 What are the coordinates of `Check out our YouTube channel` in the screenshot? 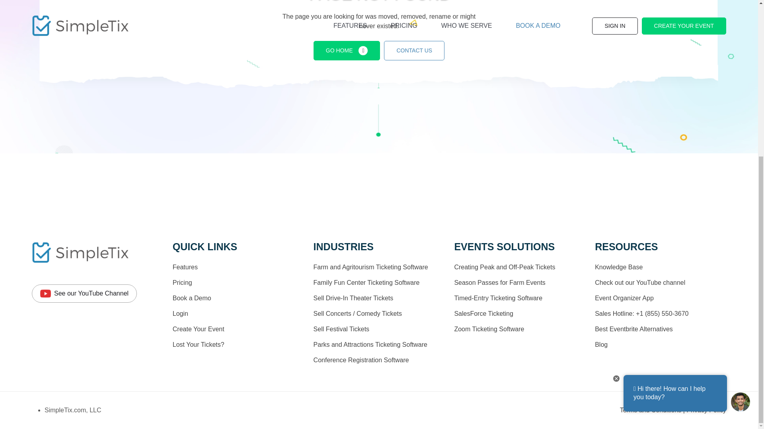 It's located at (640, 283).